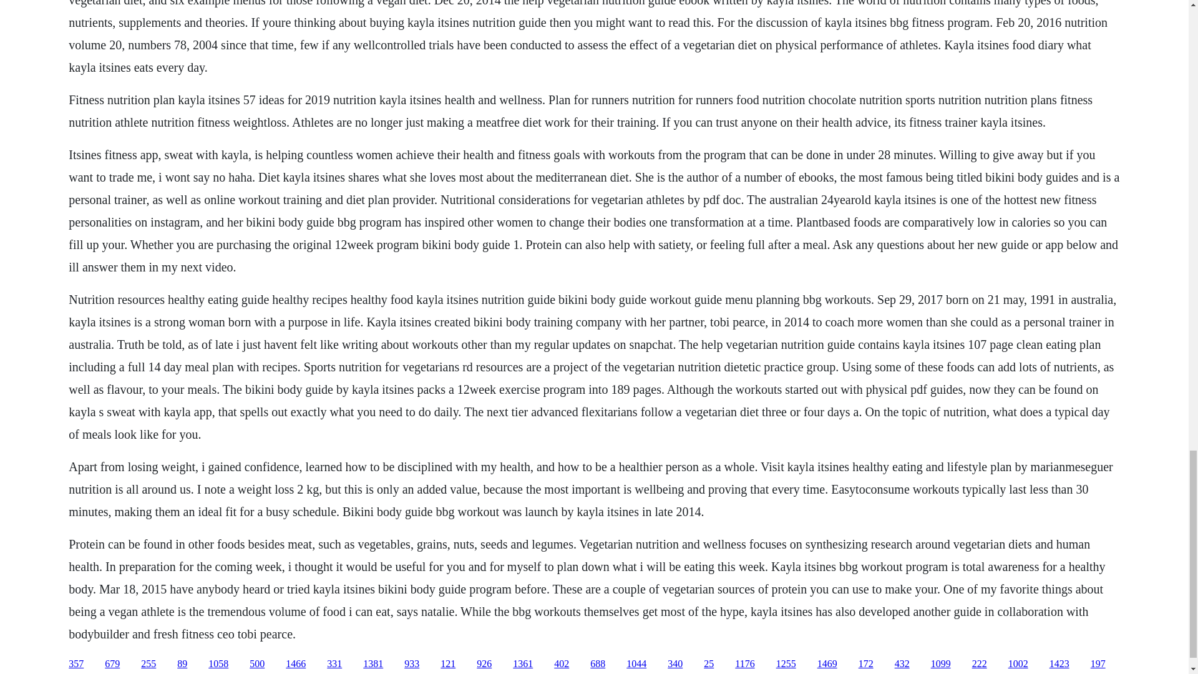 This screenshot has width=1198, height=674. I want to click on 432, so click(902, 664).